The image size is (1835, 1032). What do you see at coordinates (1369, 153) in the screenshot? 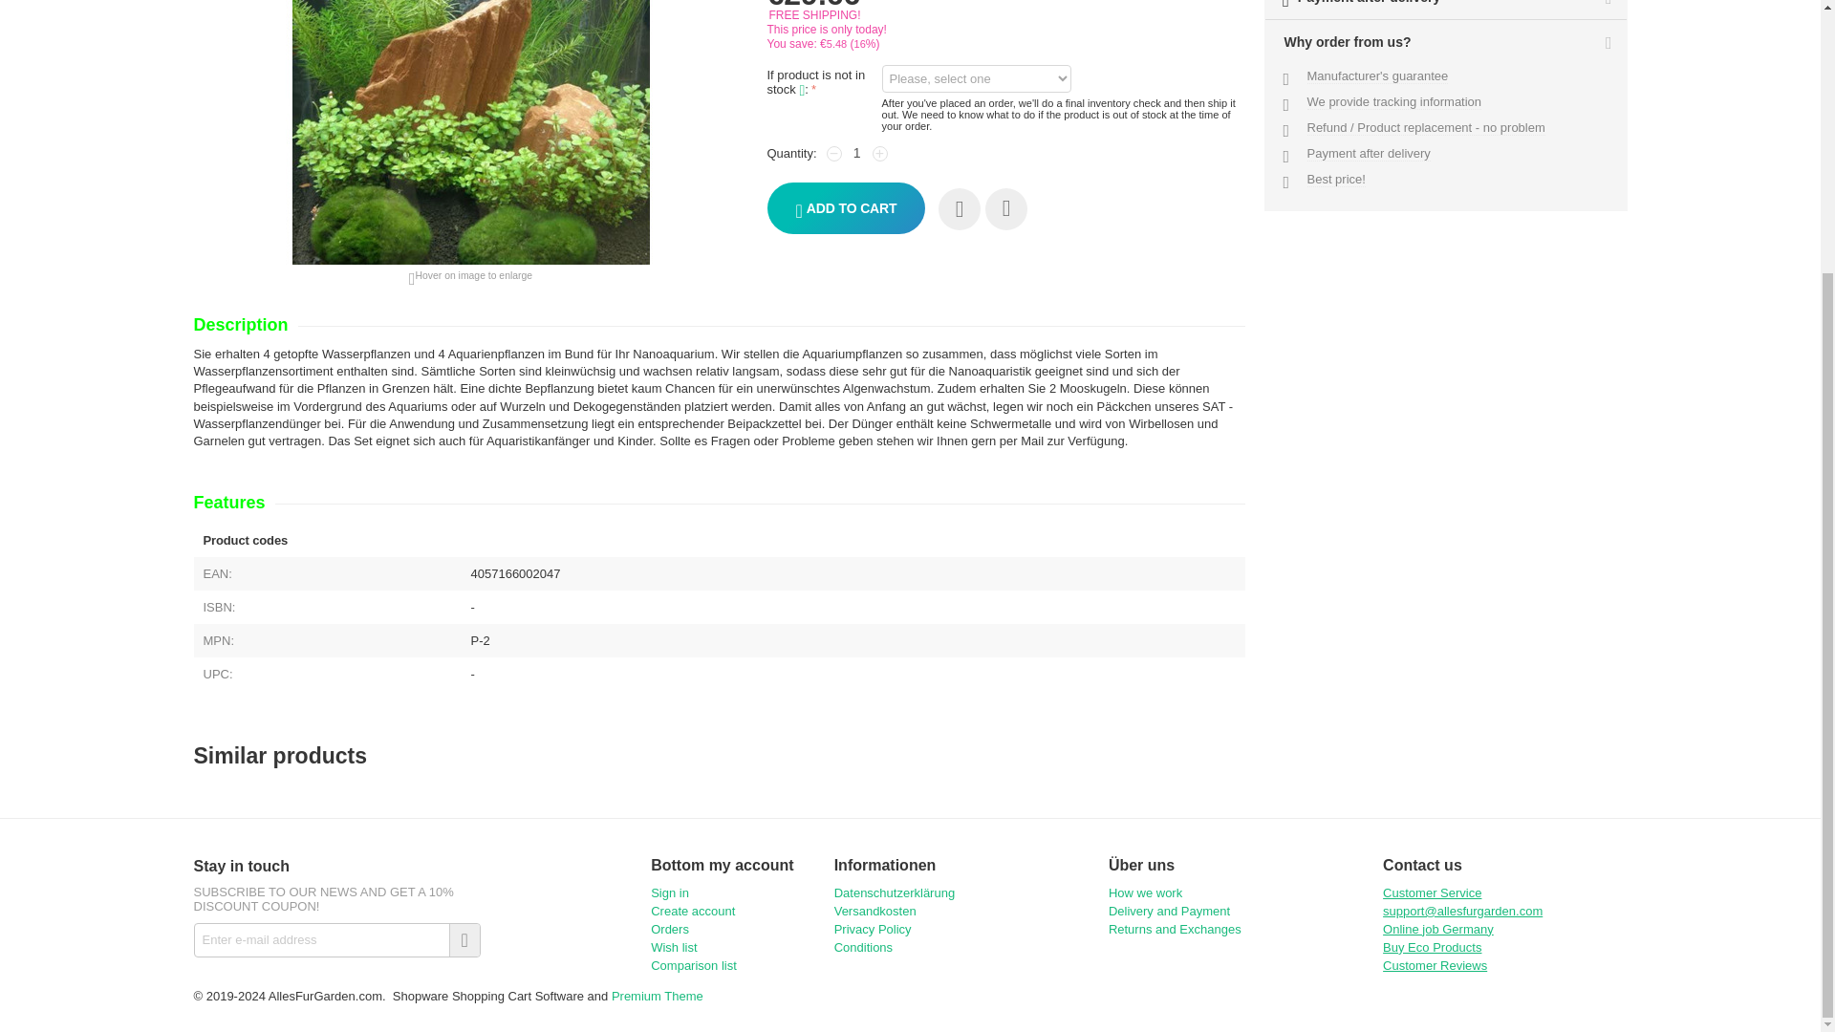
I see `Pay your order after delivery within 14 days timeframe.` at bounding box center [1369, 153].